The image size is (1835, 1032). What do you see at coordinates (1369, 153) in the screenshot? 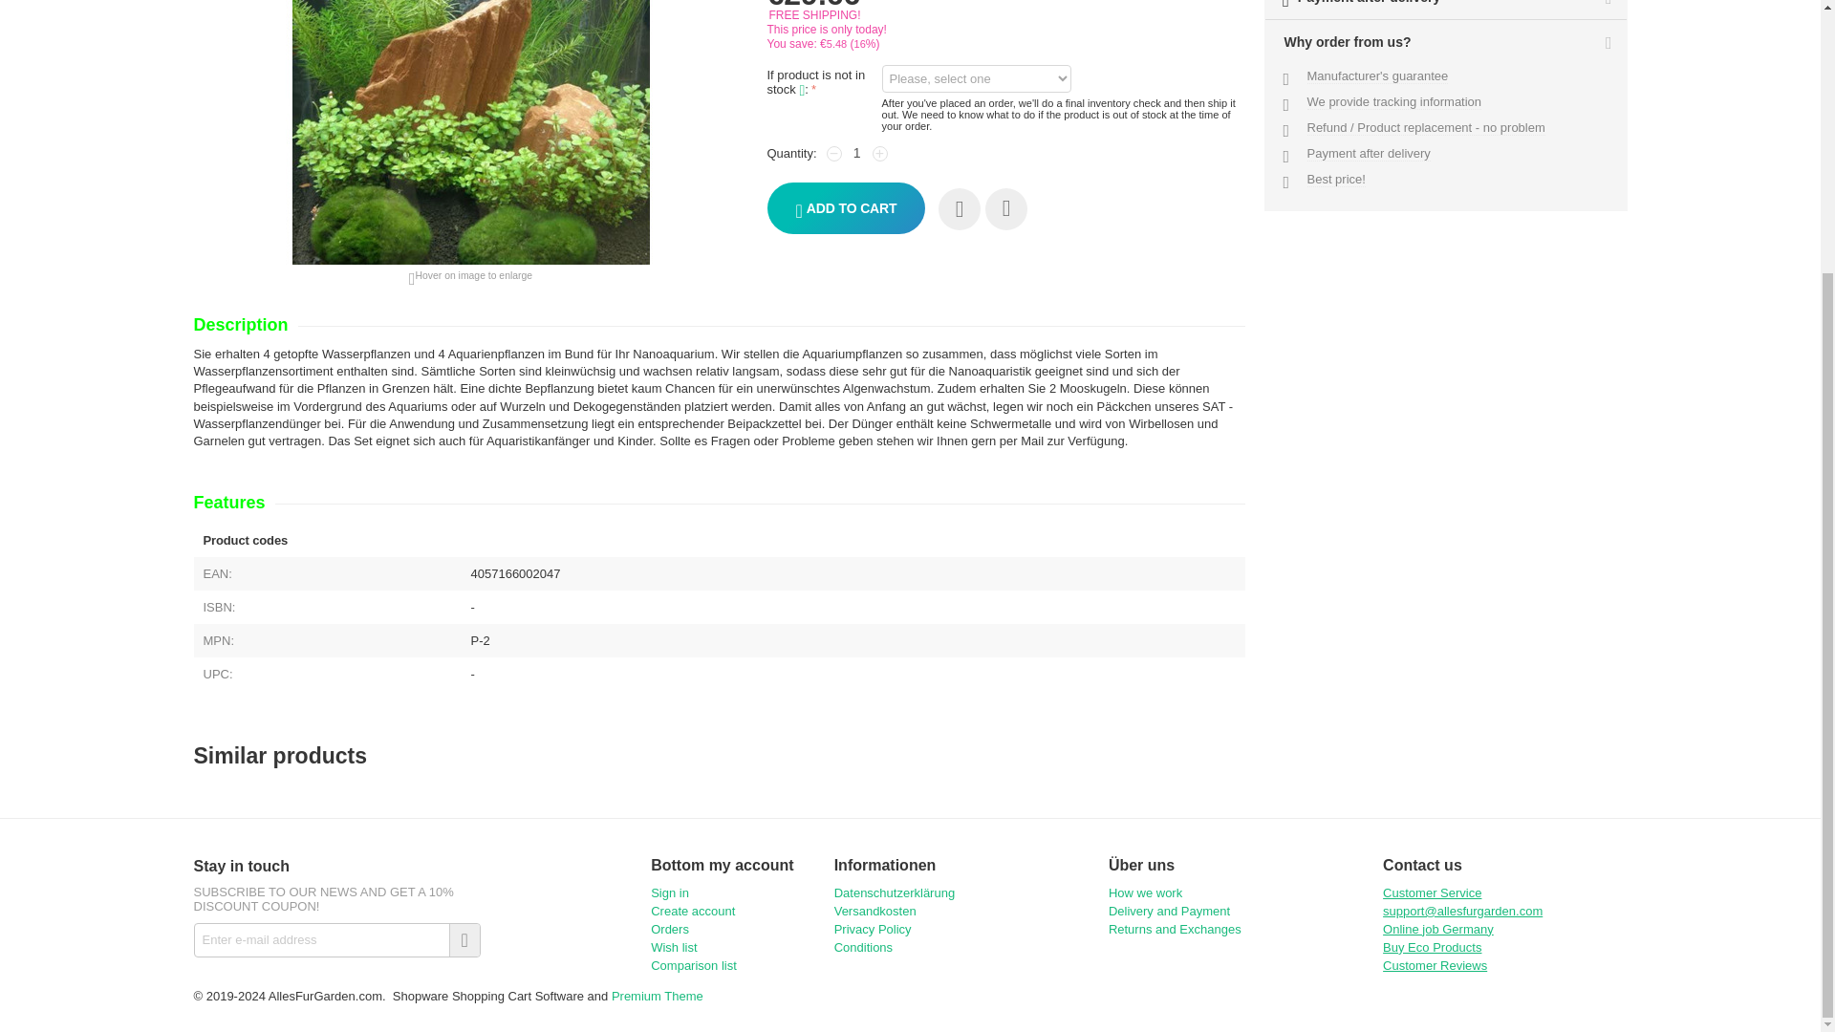
I see `Pay your order after delivery within 14 days timeframe.` at bounding box center [1369, 153].